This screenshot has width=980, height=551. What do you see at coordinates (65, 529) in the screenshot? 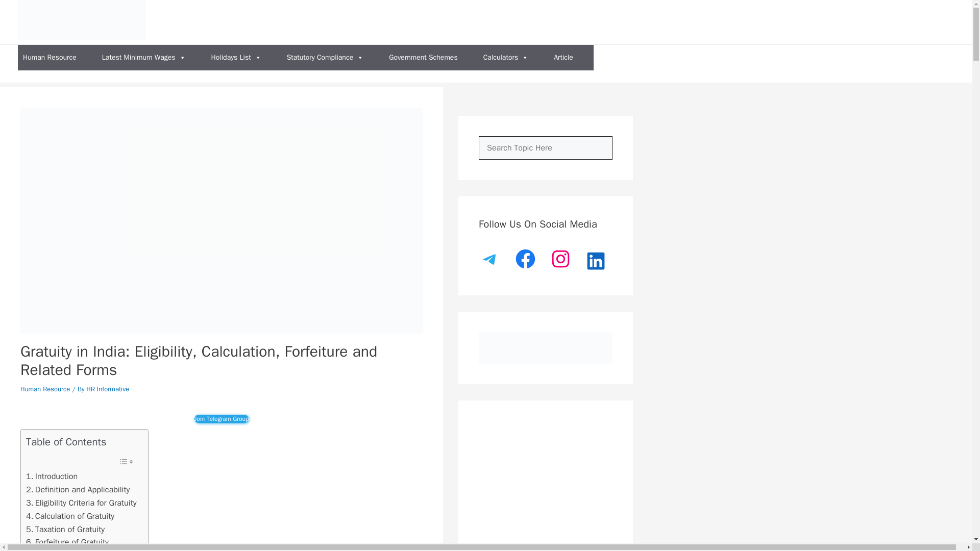
I see `Taxation of Gratuity` at bounding box center [65, 529].